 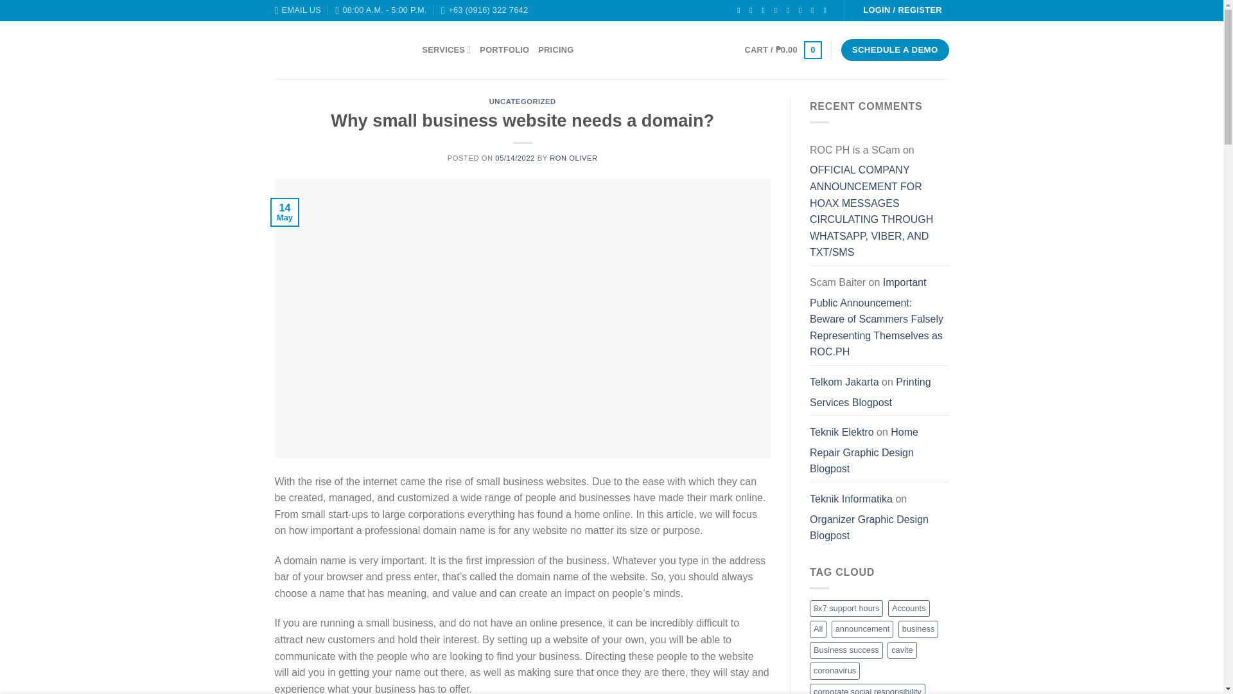 I want to click on 08:00 A.M. - 5:00 P.M., so click(x=381, y=10).